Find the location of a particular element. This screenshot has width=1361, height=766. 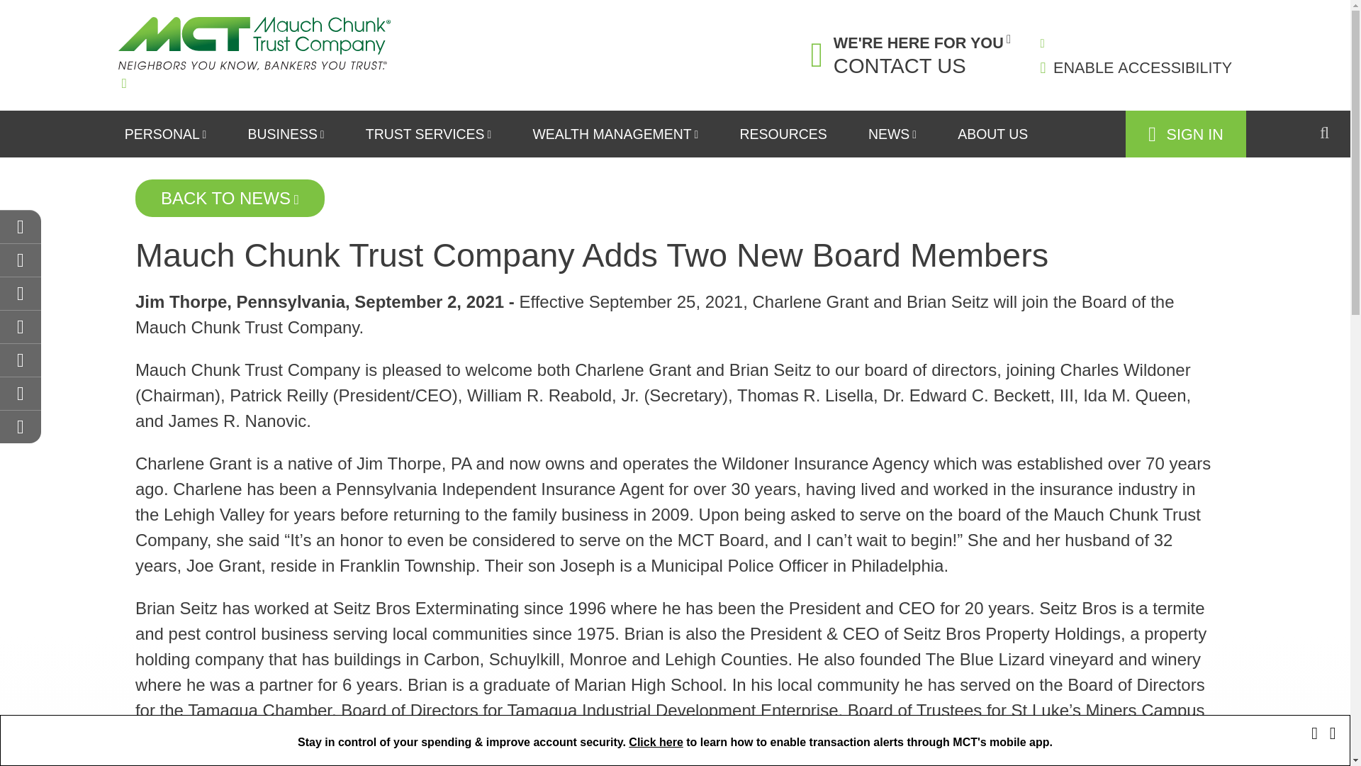

ENABLE ACCESSIBILITY is located at coordinates (1136, 68).